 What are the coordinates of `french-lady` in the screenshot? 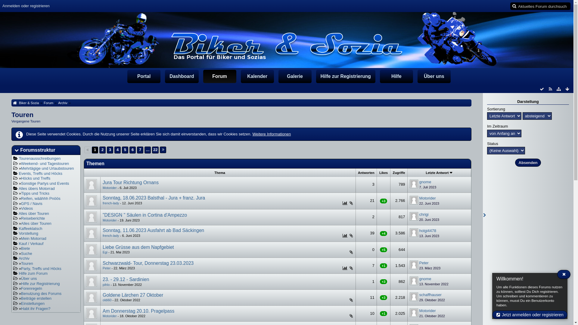 It's located at (111, 203).